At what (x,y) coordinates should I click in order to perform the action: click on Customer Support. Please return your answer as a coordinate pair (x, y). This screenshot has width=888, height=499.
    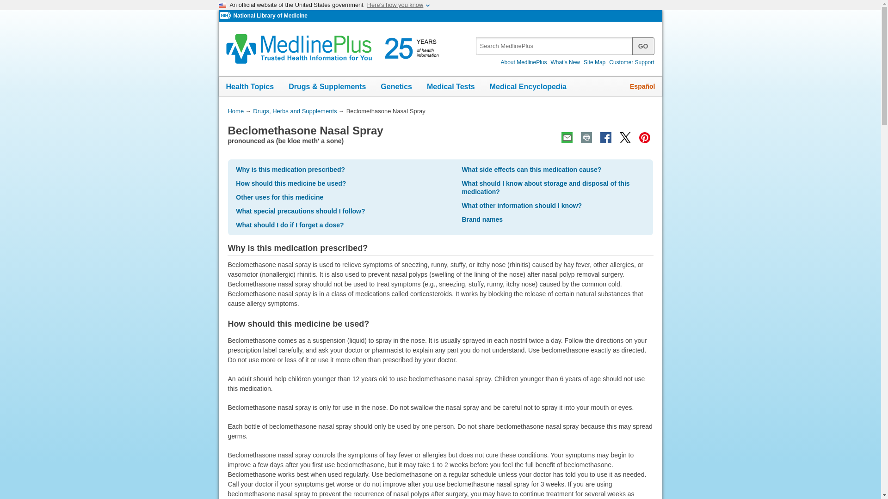
    Looking at the image, I should click on (632, 62).